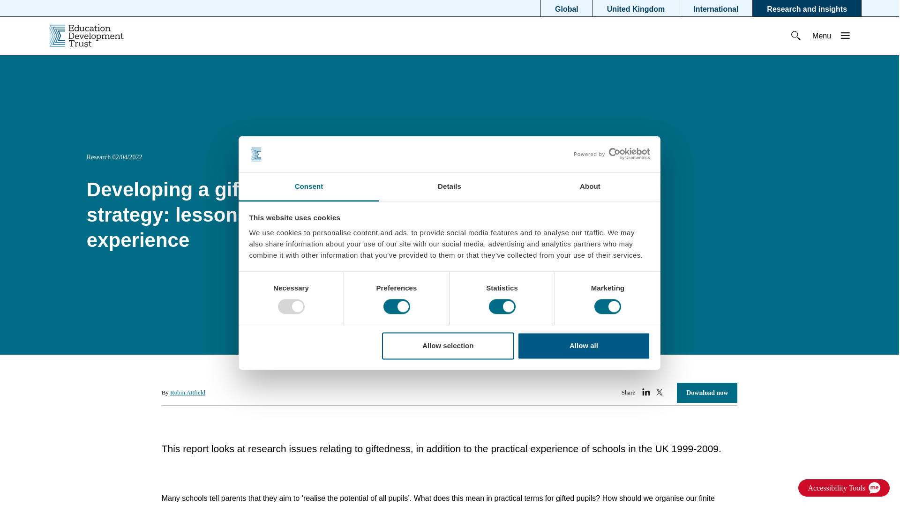 The image size is (900, 506). Describe the element at coordinates (449, 186) in the screenshot. I see `Details` at that location.